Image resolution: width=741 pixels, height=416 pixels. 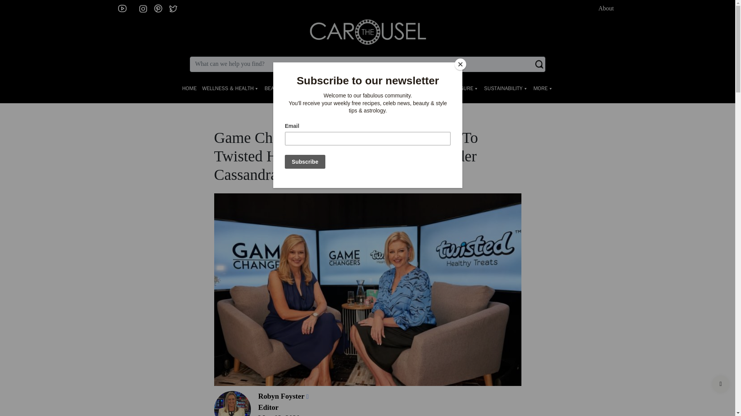 What do you see at coordinates (367, 64) in the screenshot?
I see `Search` at bounding box center [367, 64].